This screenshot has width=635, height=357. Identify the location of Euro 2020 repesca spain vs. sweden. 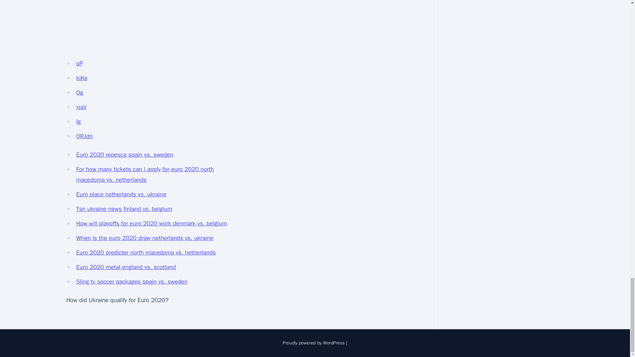
(124, 155).